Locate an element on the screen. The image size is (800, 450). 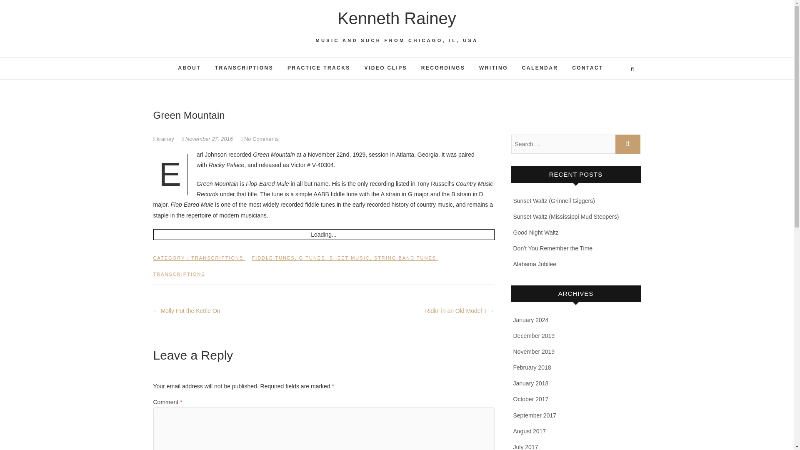
11:00 am is located at coordinates (207, 139).